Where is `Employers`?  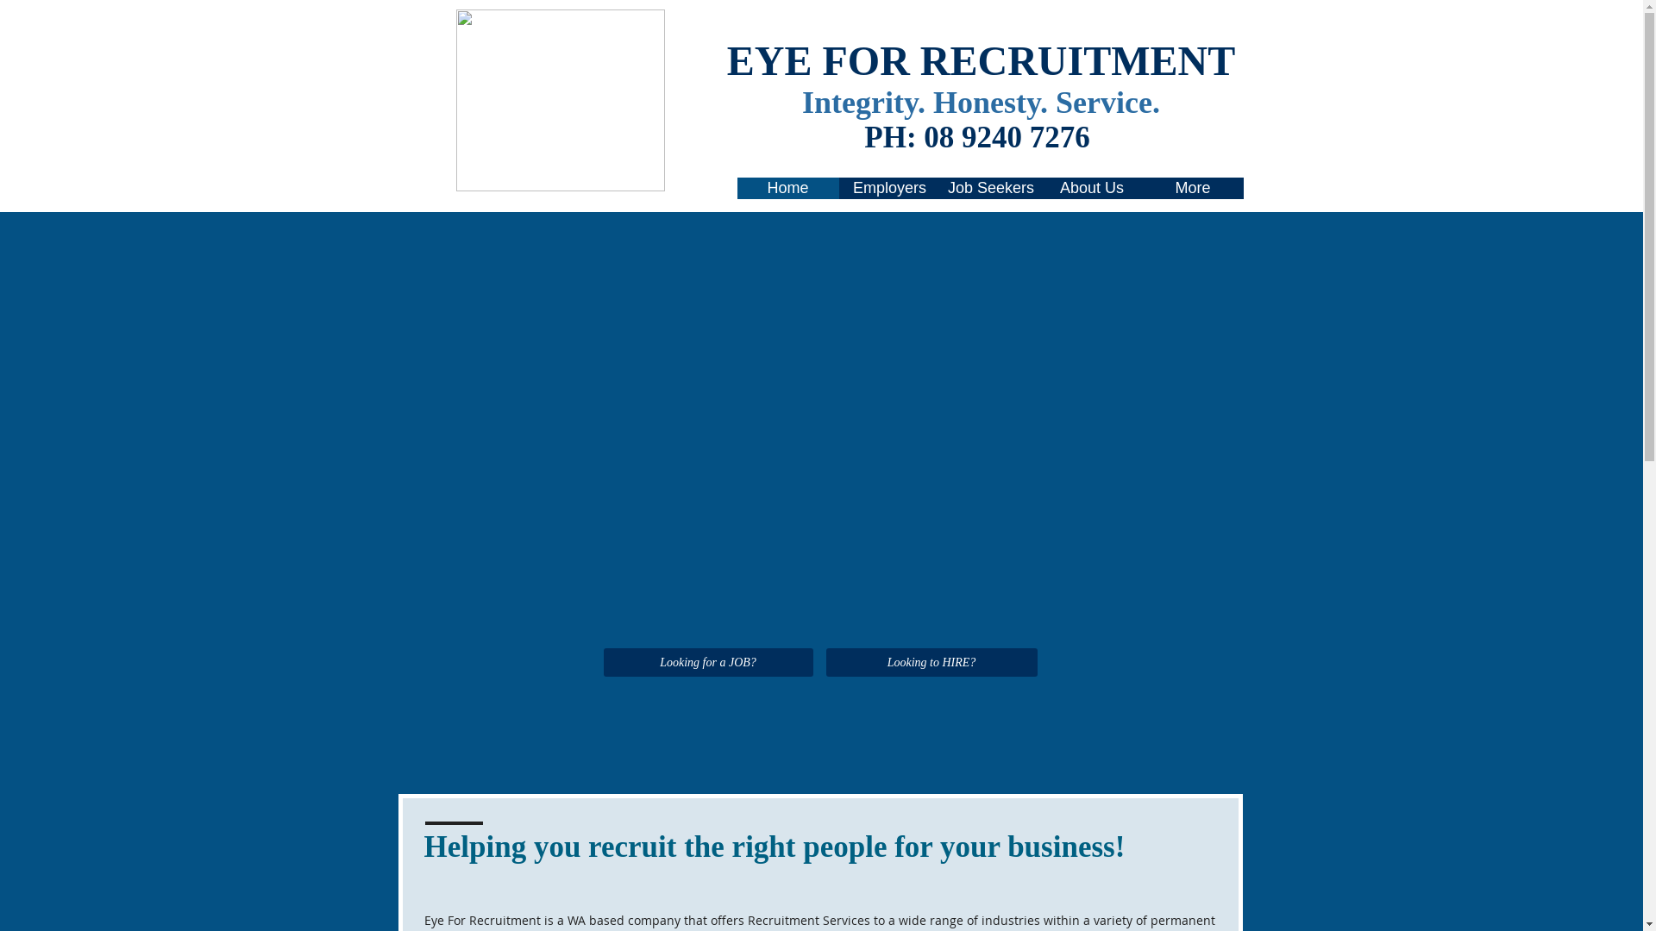
Employers is located at coordinates (889, 188).